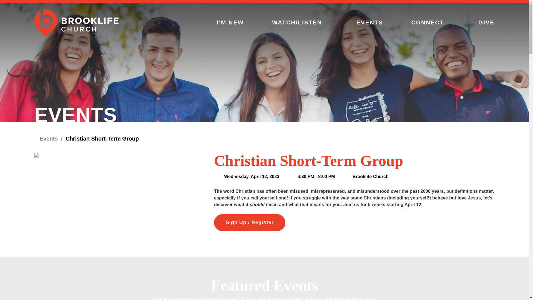  What do you see at coordinates (46, 138) in the screenshot?
I see `Events` at bounding box center [46, 138].